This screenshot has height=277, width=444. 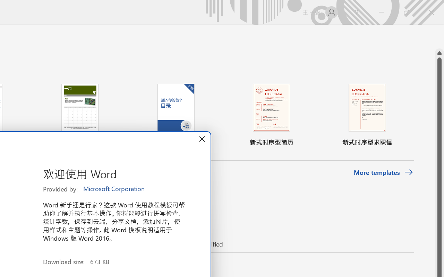 I want to click on More templates, so click(x=384, y=172).